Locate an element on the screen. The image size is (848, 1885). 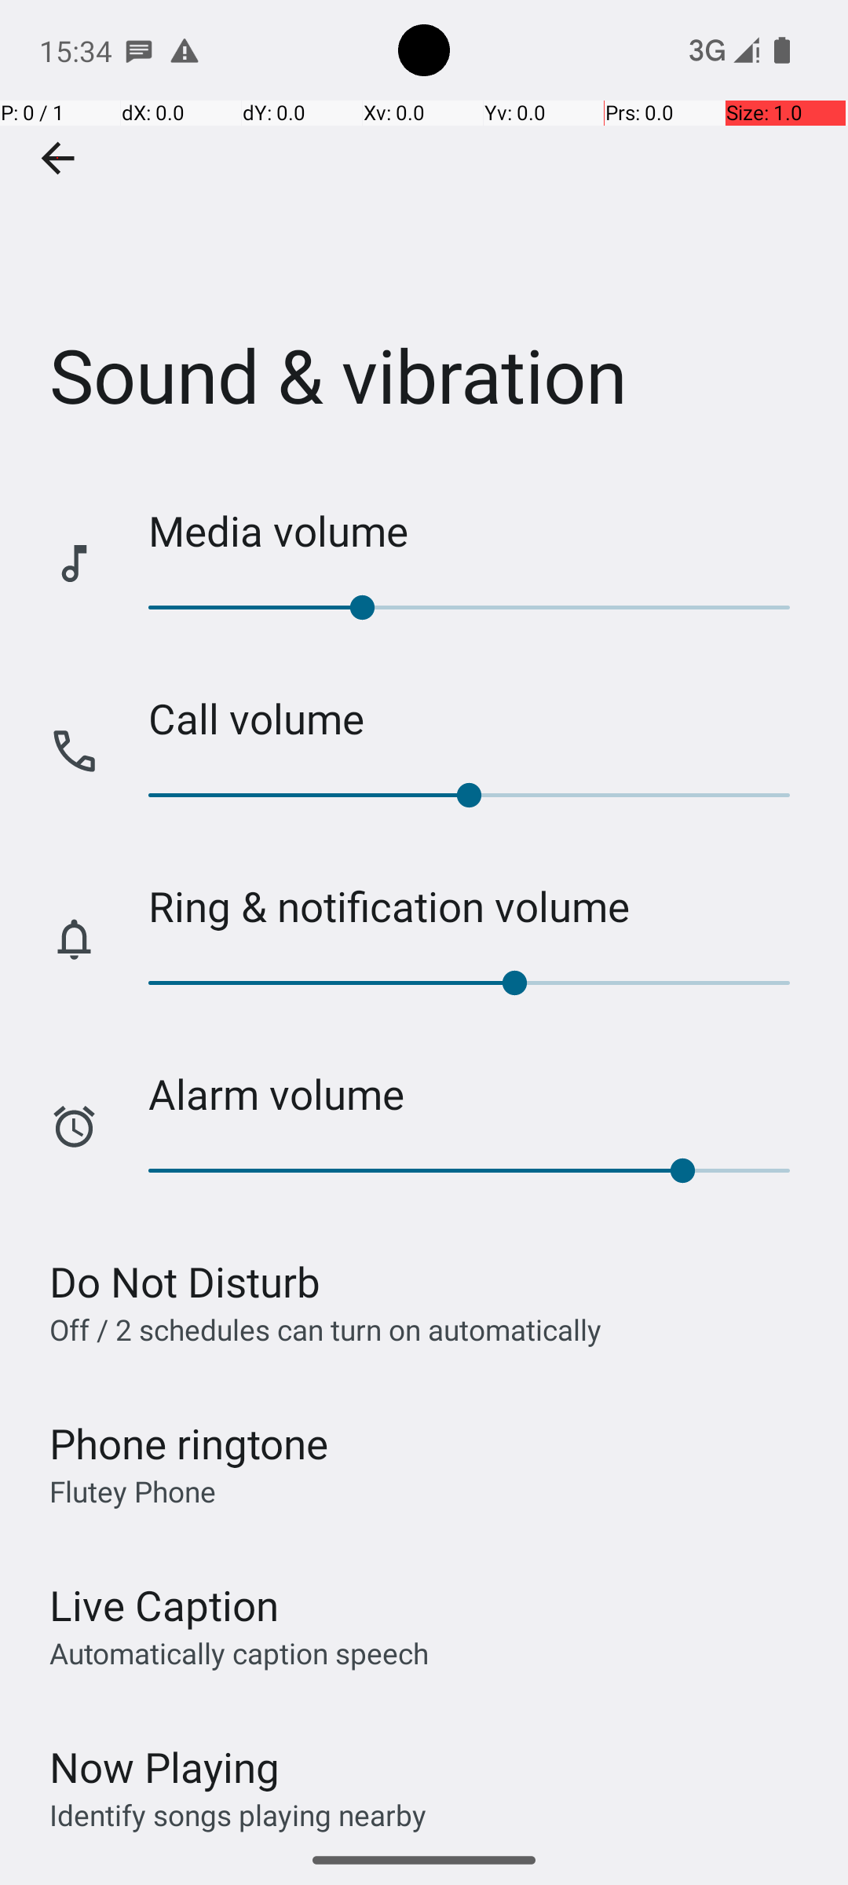
Now Playing is located at coordinates (165, 1767).